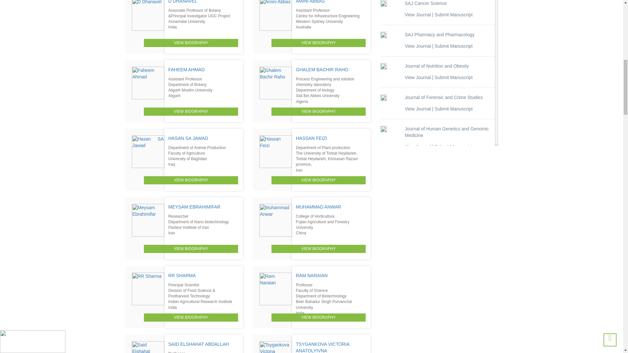 The width and height of the screenshot is (628, 353). I want to click on Faheem Ahmad, so click(148, 83).